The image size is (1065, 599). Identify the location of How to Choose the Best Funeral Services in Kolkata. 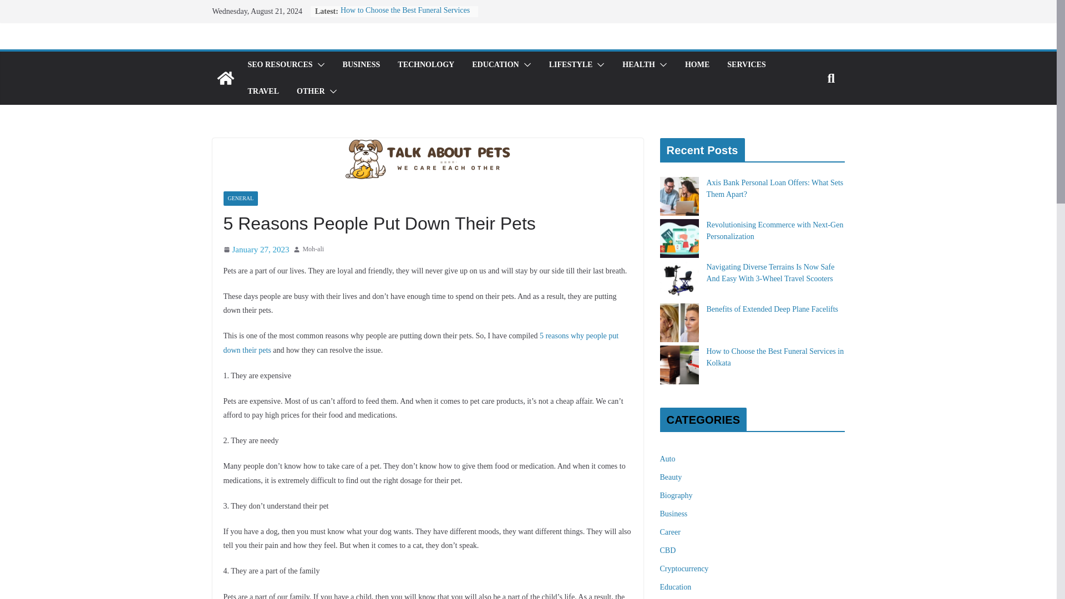
(405, 16).